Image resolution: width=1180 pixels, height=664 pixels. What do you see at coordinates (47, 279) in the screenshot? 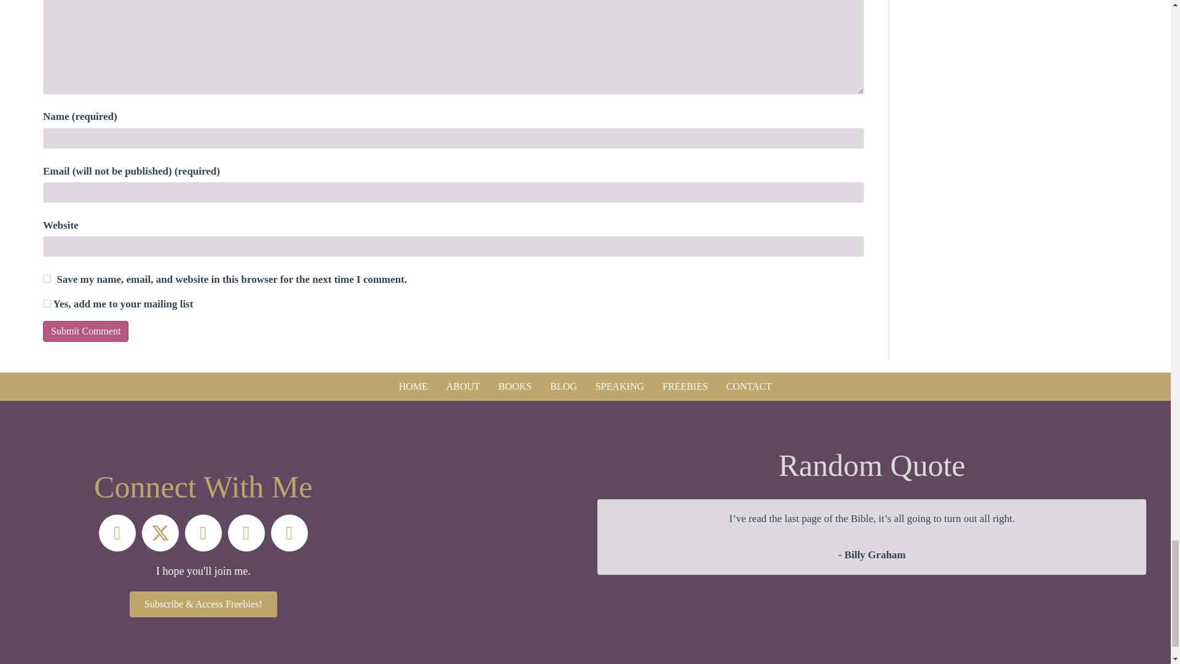
I see `yes` at bounding box center [47, 279].